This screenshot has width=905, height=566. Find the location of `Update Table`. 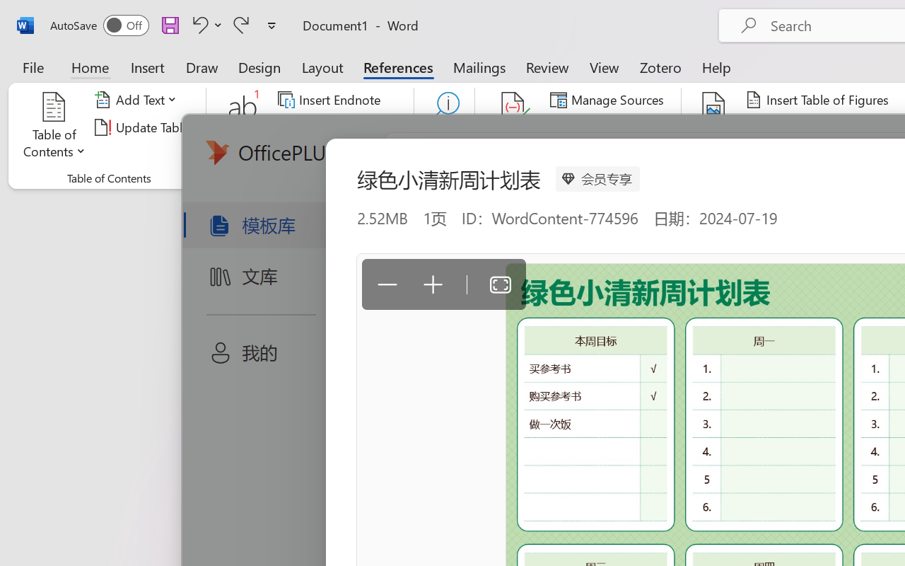

Update Table is located at coordinates (795, 127).